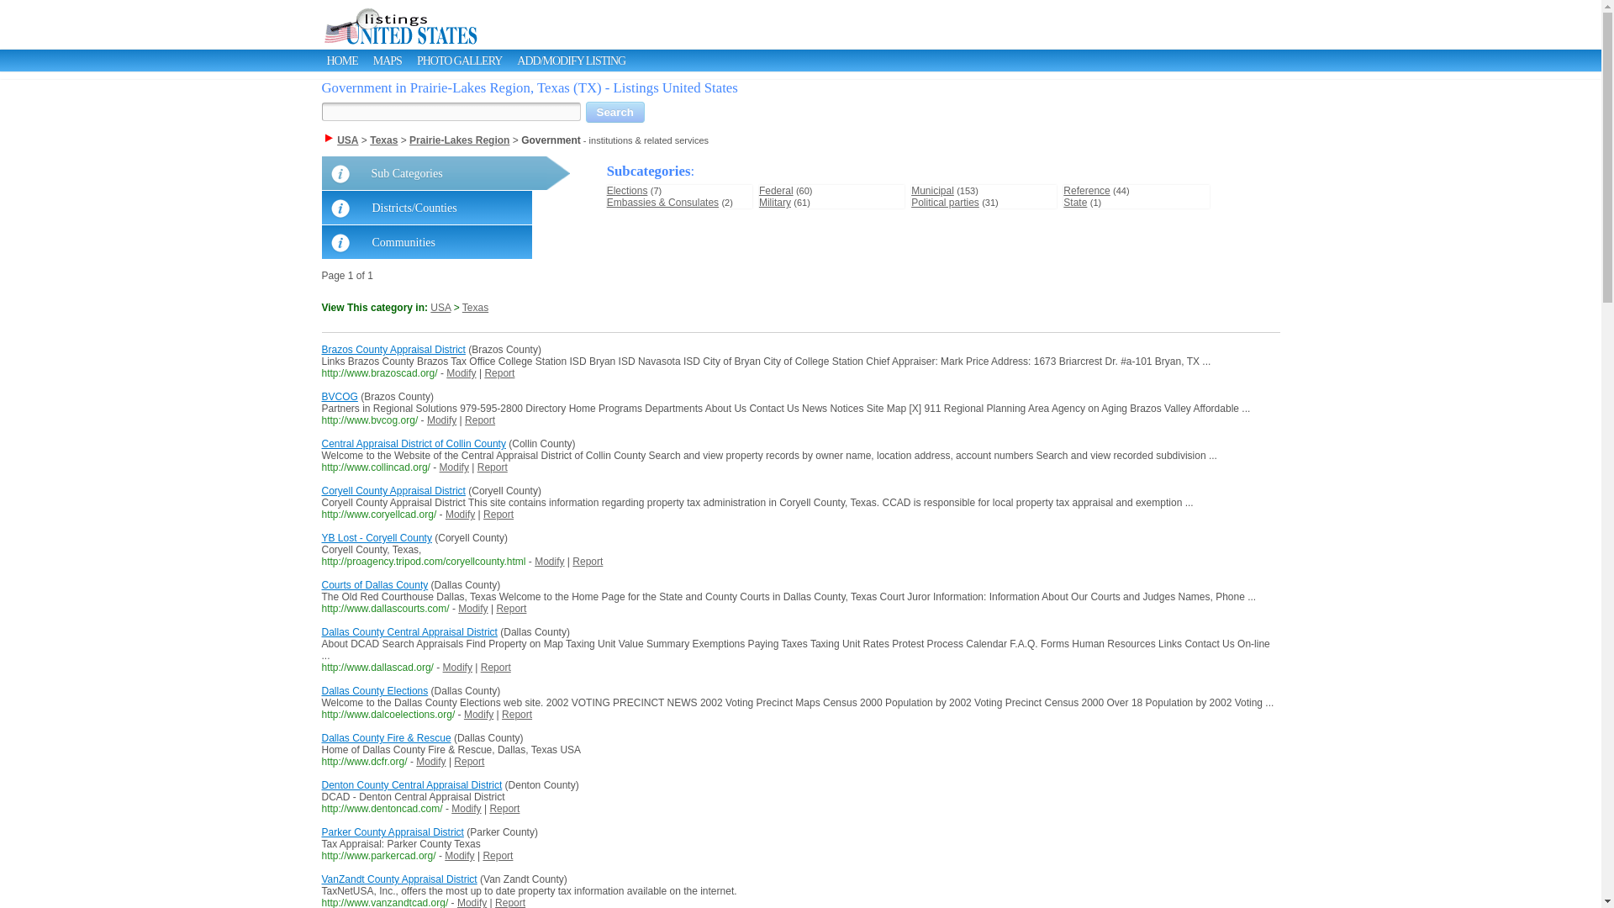  What do you see at coordinates (1074, 203) in the screenshot?
I see `State` at bounding box center [1074, 203].